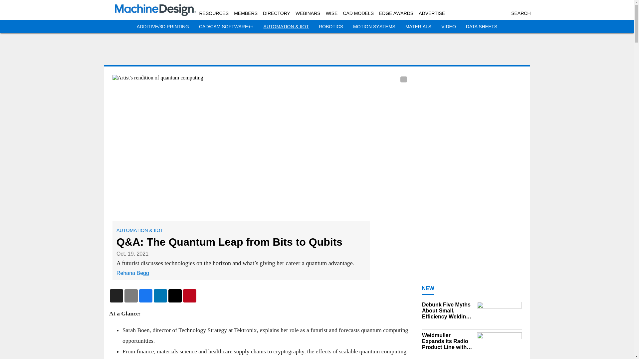 The height and width of the screenshot is (359, 639). What do you see at coordinates (276, 13) in the screenshot?
I see `DIRECTORY` at bounding box center [276, 13].